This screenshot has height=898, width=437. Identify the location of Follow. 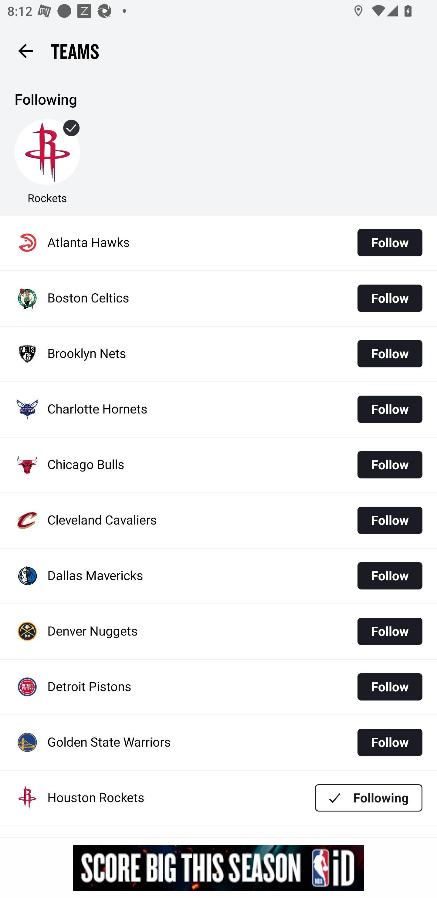
(390, 631).